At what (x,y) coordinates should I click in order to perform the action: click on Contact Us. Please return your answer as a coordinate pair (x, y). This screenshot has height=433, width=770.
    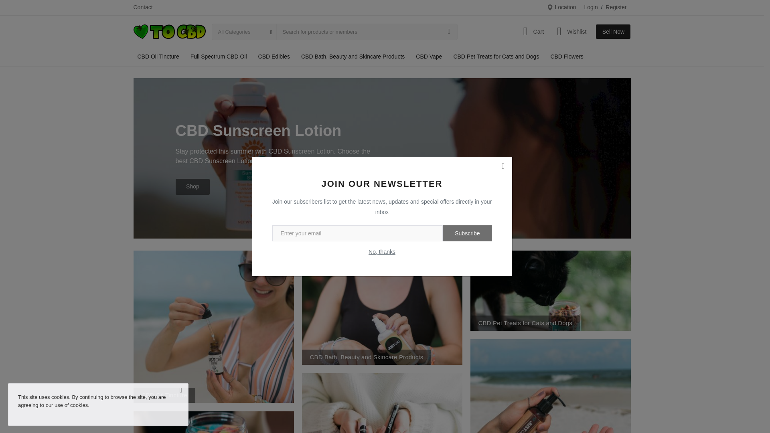
    Looking at the image, I should click on (525, 136).